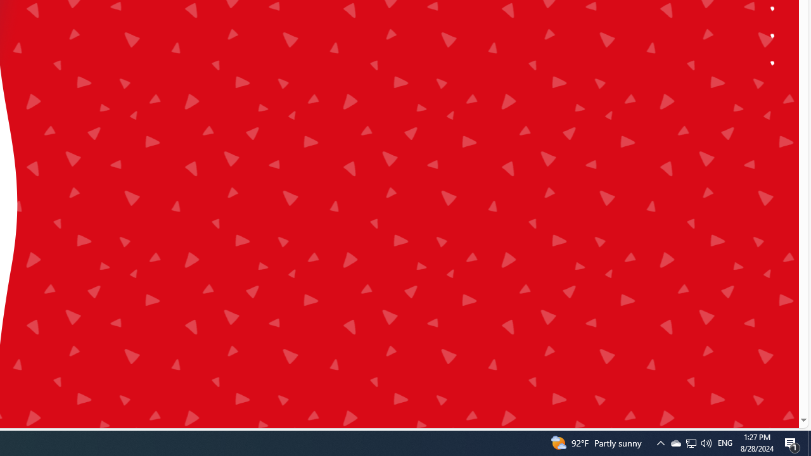  What do you see at coordinates (248, 167) in the screenshot?
I see `04 Shows & Cartoons` at bounding box center [248, 167].